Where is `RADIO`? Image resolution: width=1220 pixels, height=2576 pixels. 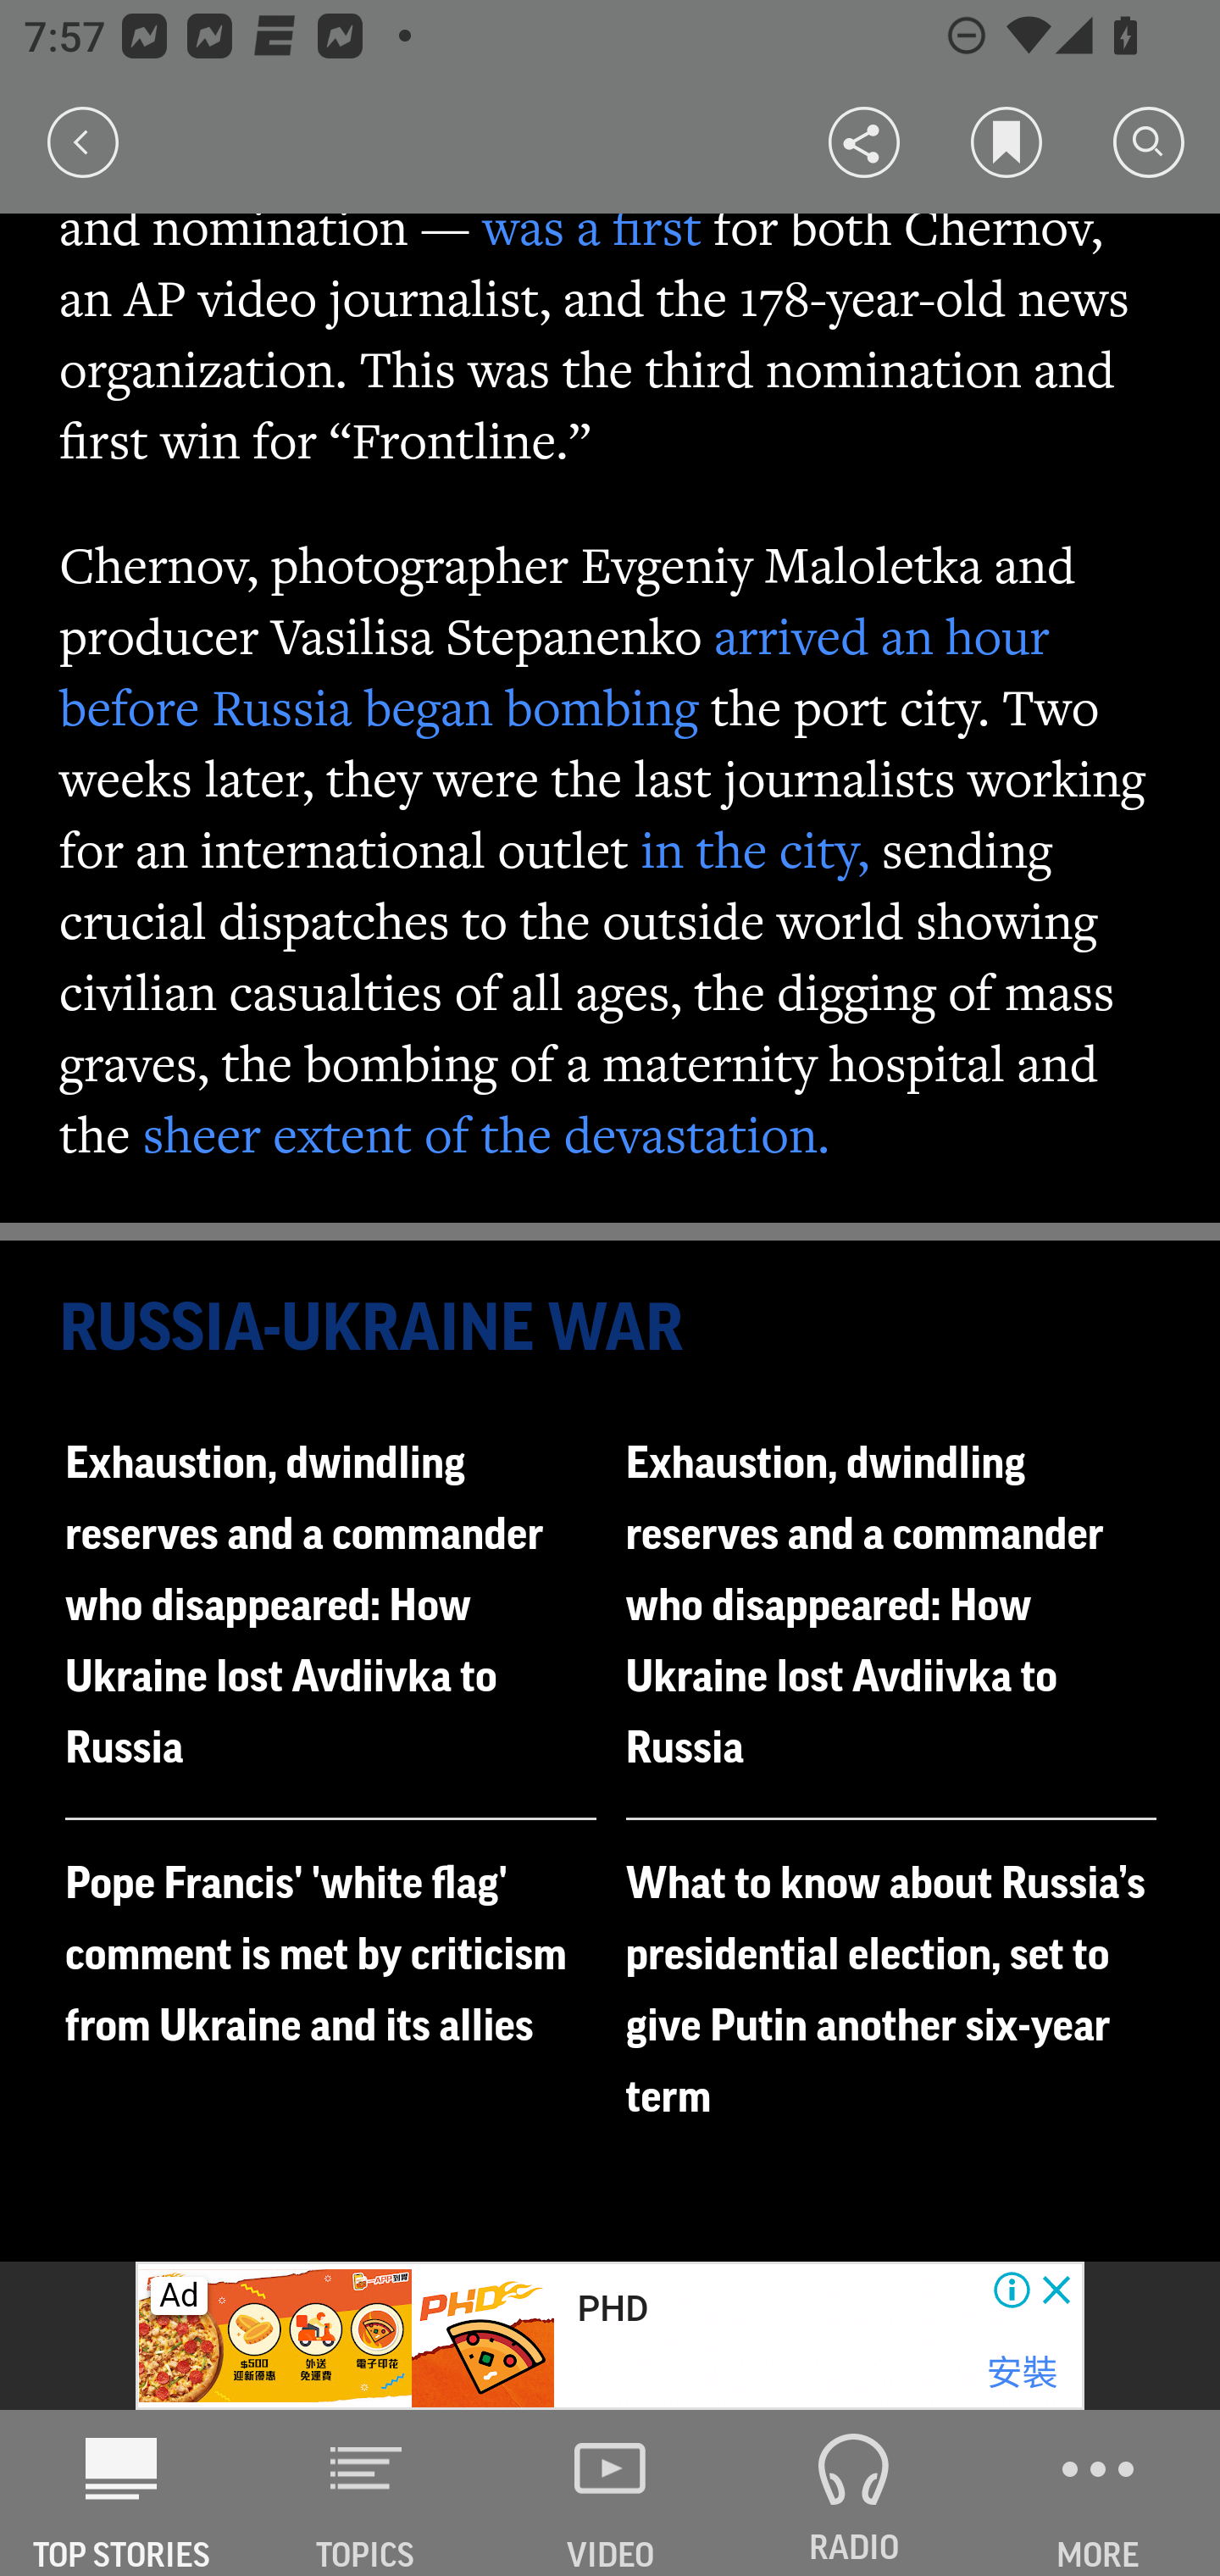
RADIO is located at coordinates (854, 2493).